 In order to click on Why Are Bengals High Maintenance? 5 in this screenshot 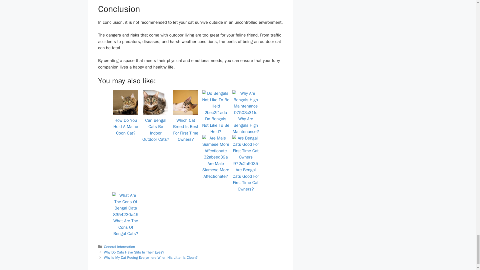, I will do `click(245, 103)`.